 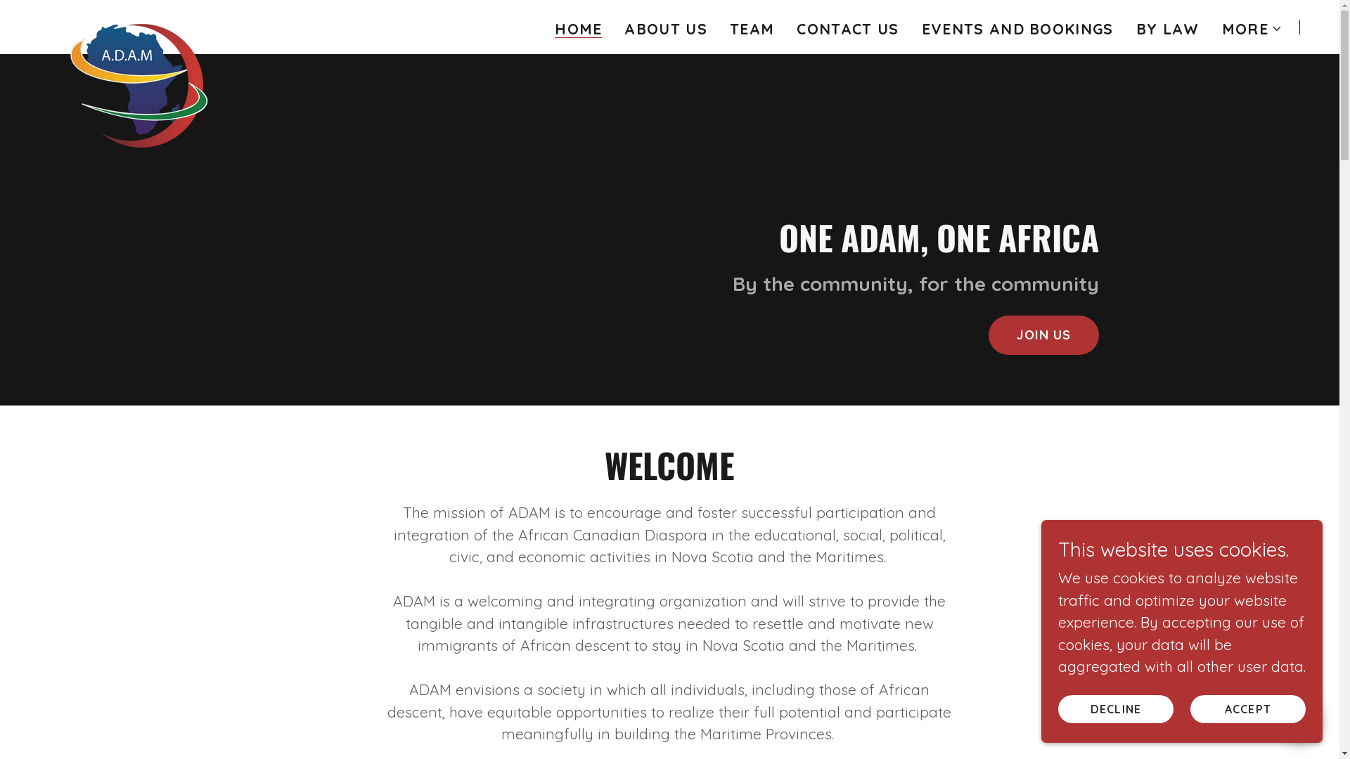 What do you see at coordinates (141, 24) in the screenshot?
I see `African Diaspora Association of the Maritimes` at bounding box center [141, 24].